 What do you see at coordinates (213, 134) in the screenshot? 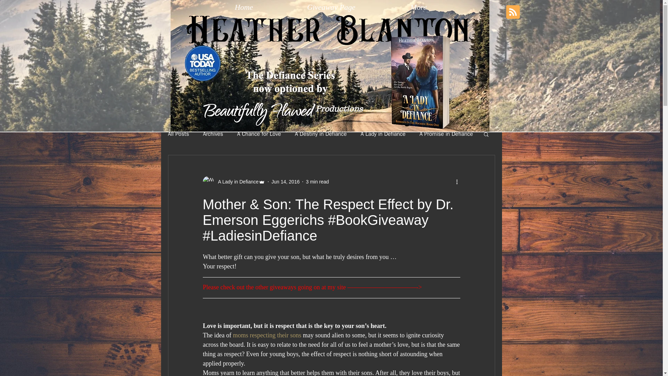
I see `Archives` at bounding box center [213, 134].